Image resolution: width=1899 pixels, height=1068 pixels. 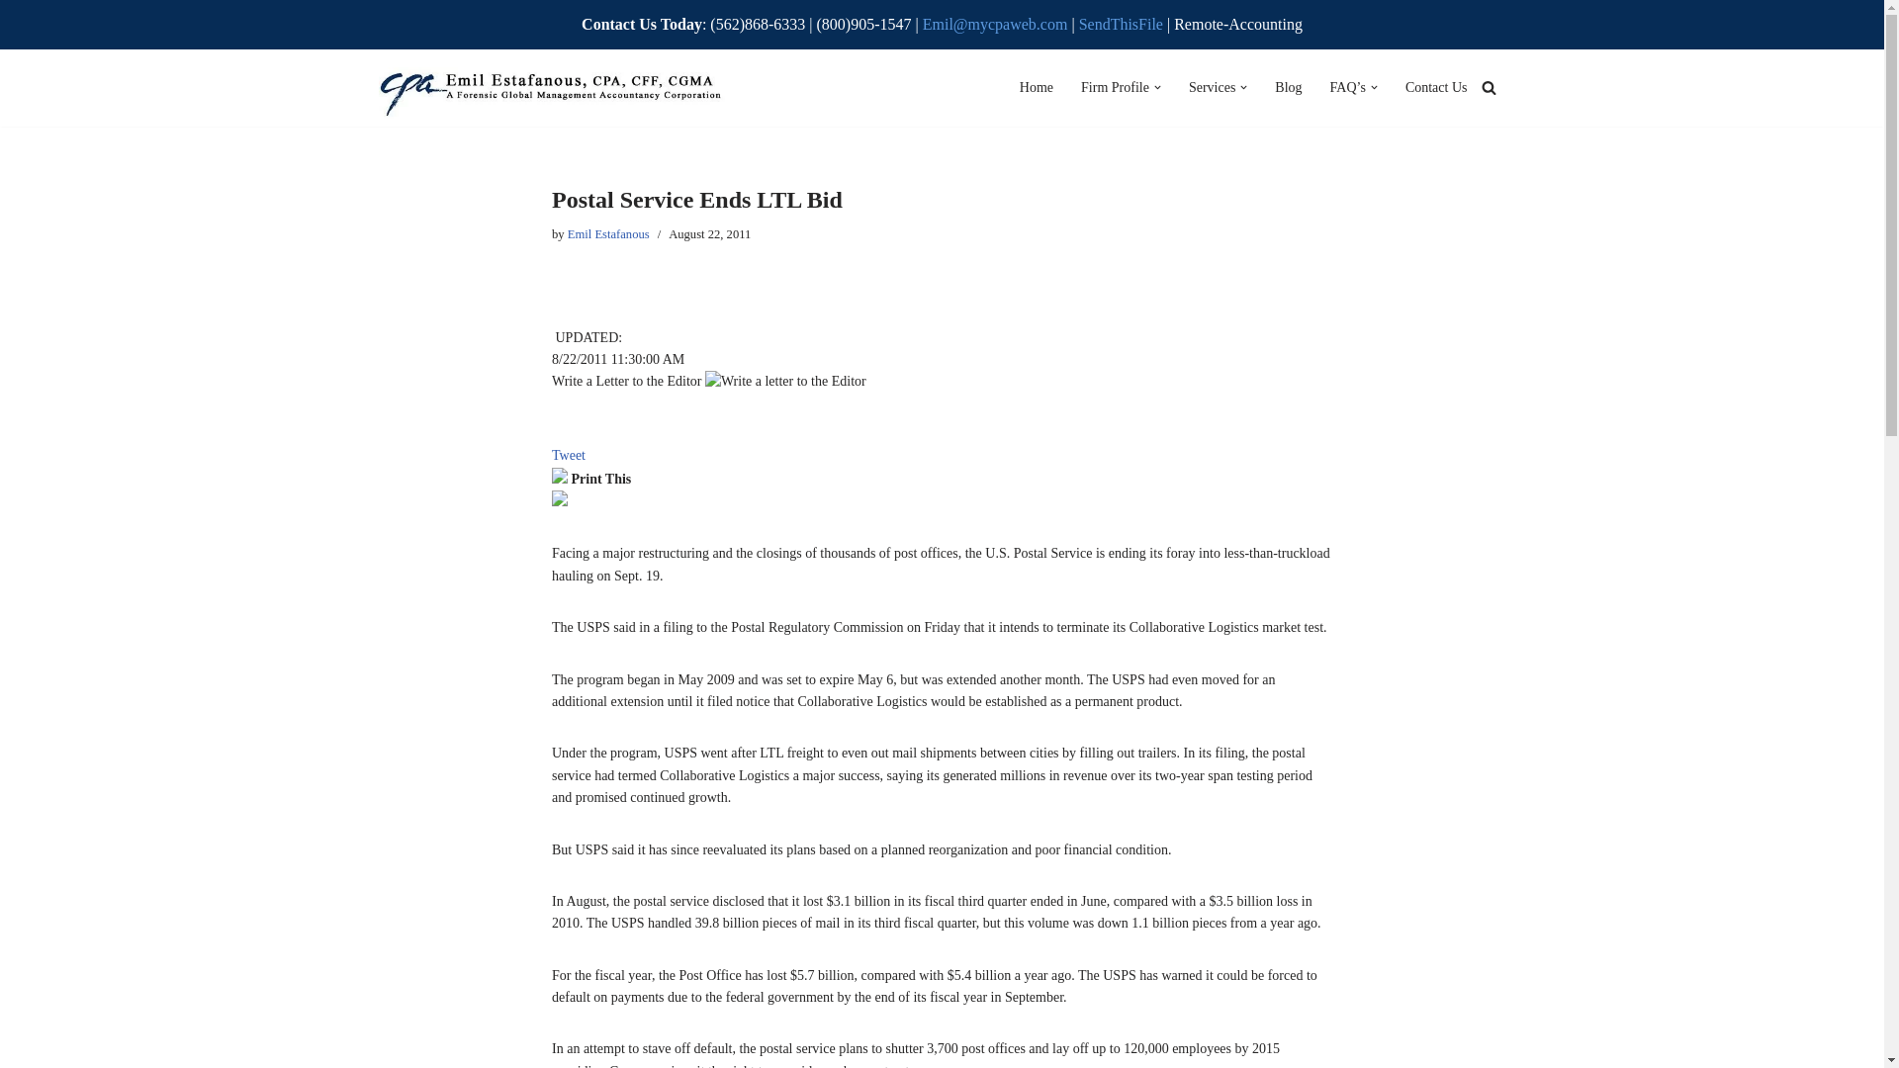 I want to click on Services, so click(x=1212, y=87).